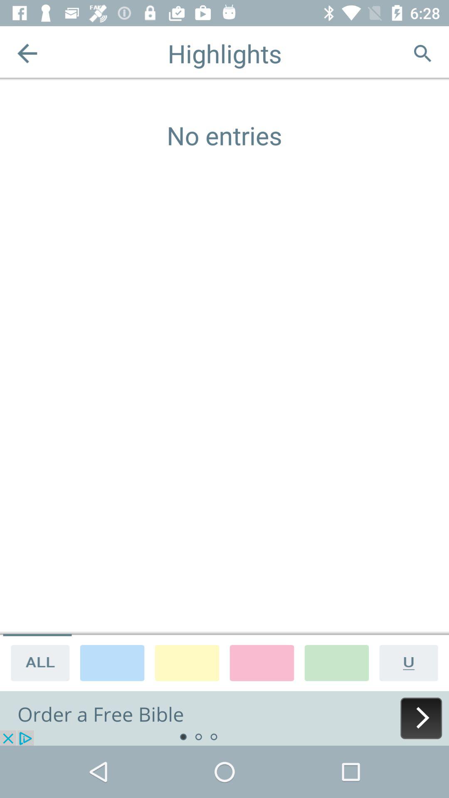  I want to click on colour, so click(337, 663).